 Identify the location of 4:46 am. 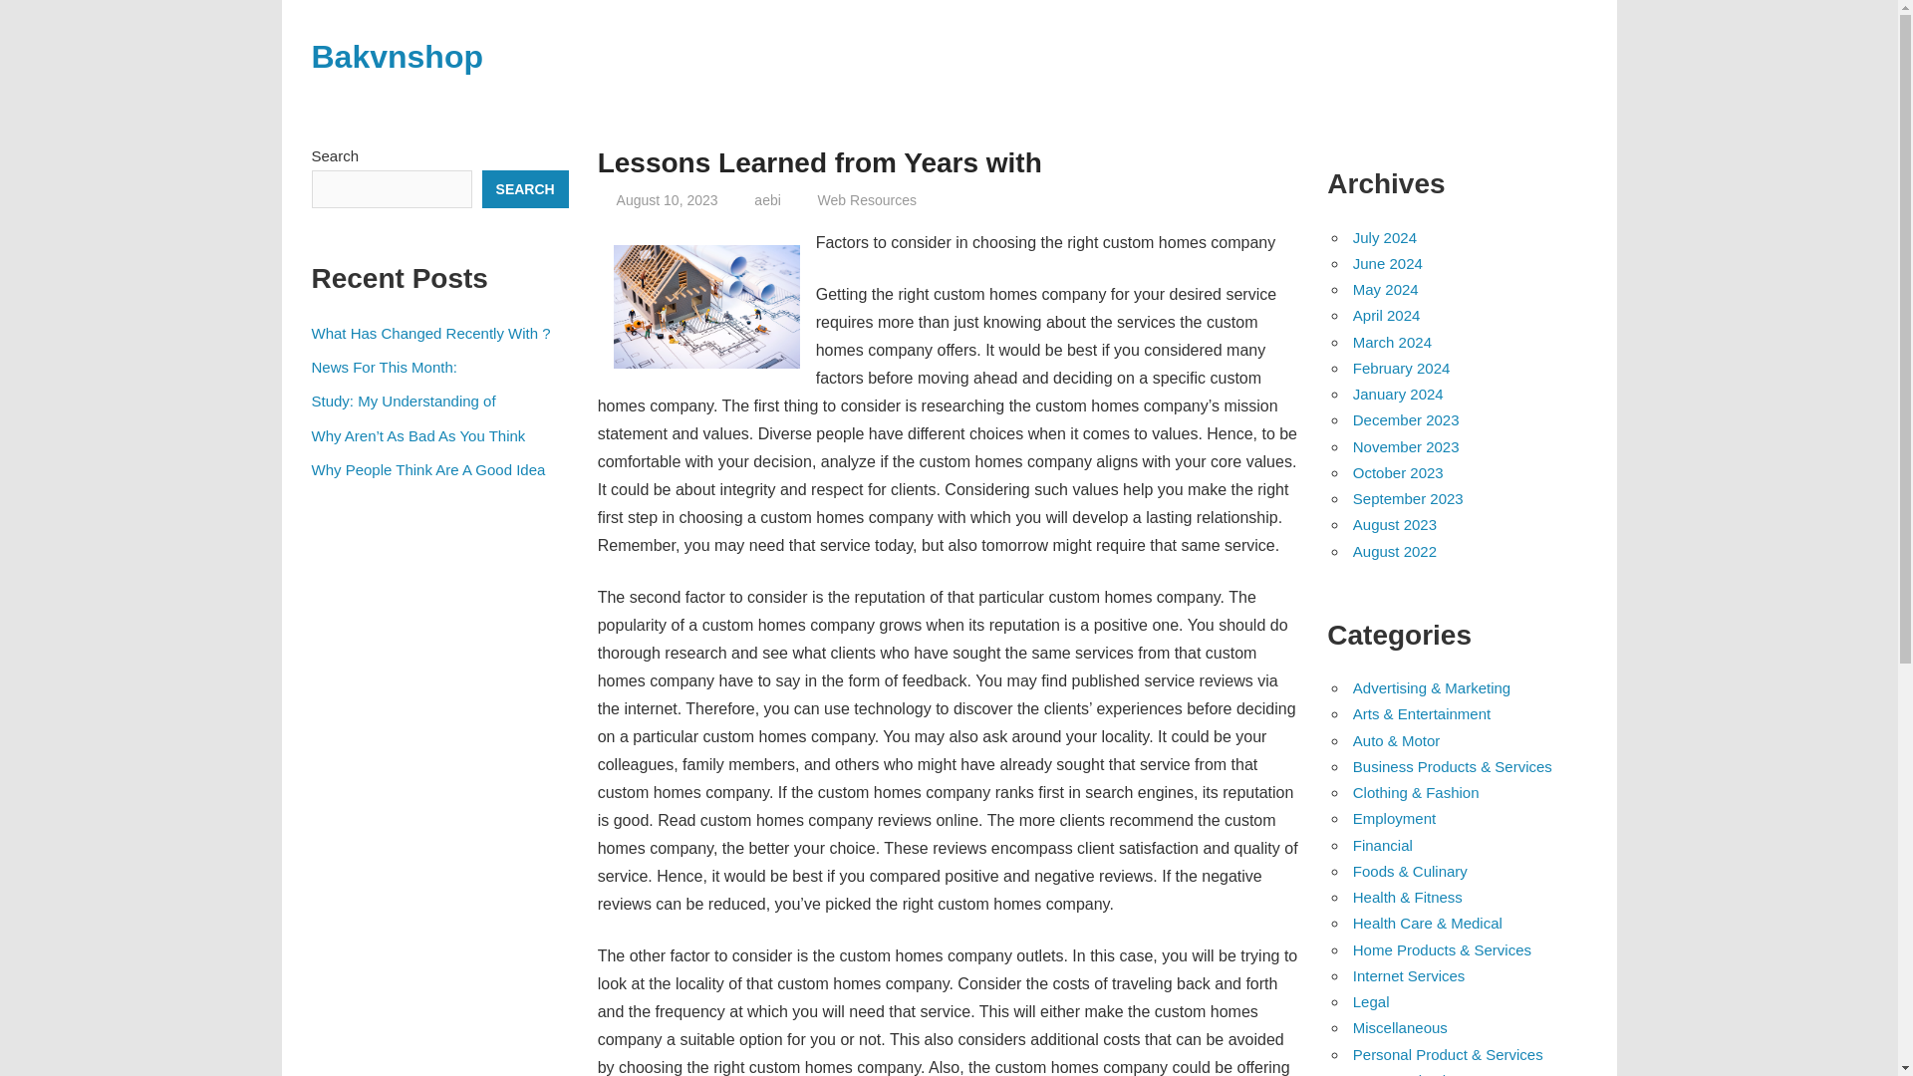
(668, 200).